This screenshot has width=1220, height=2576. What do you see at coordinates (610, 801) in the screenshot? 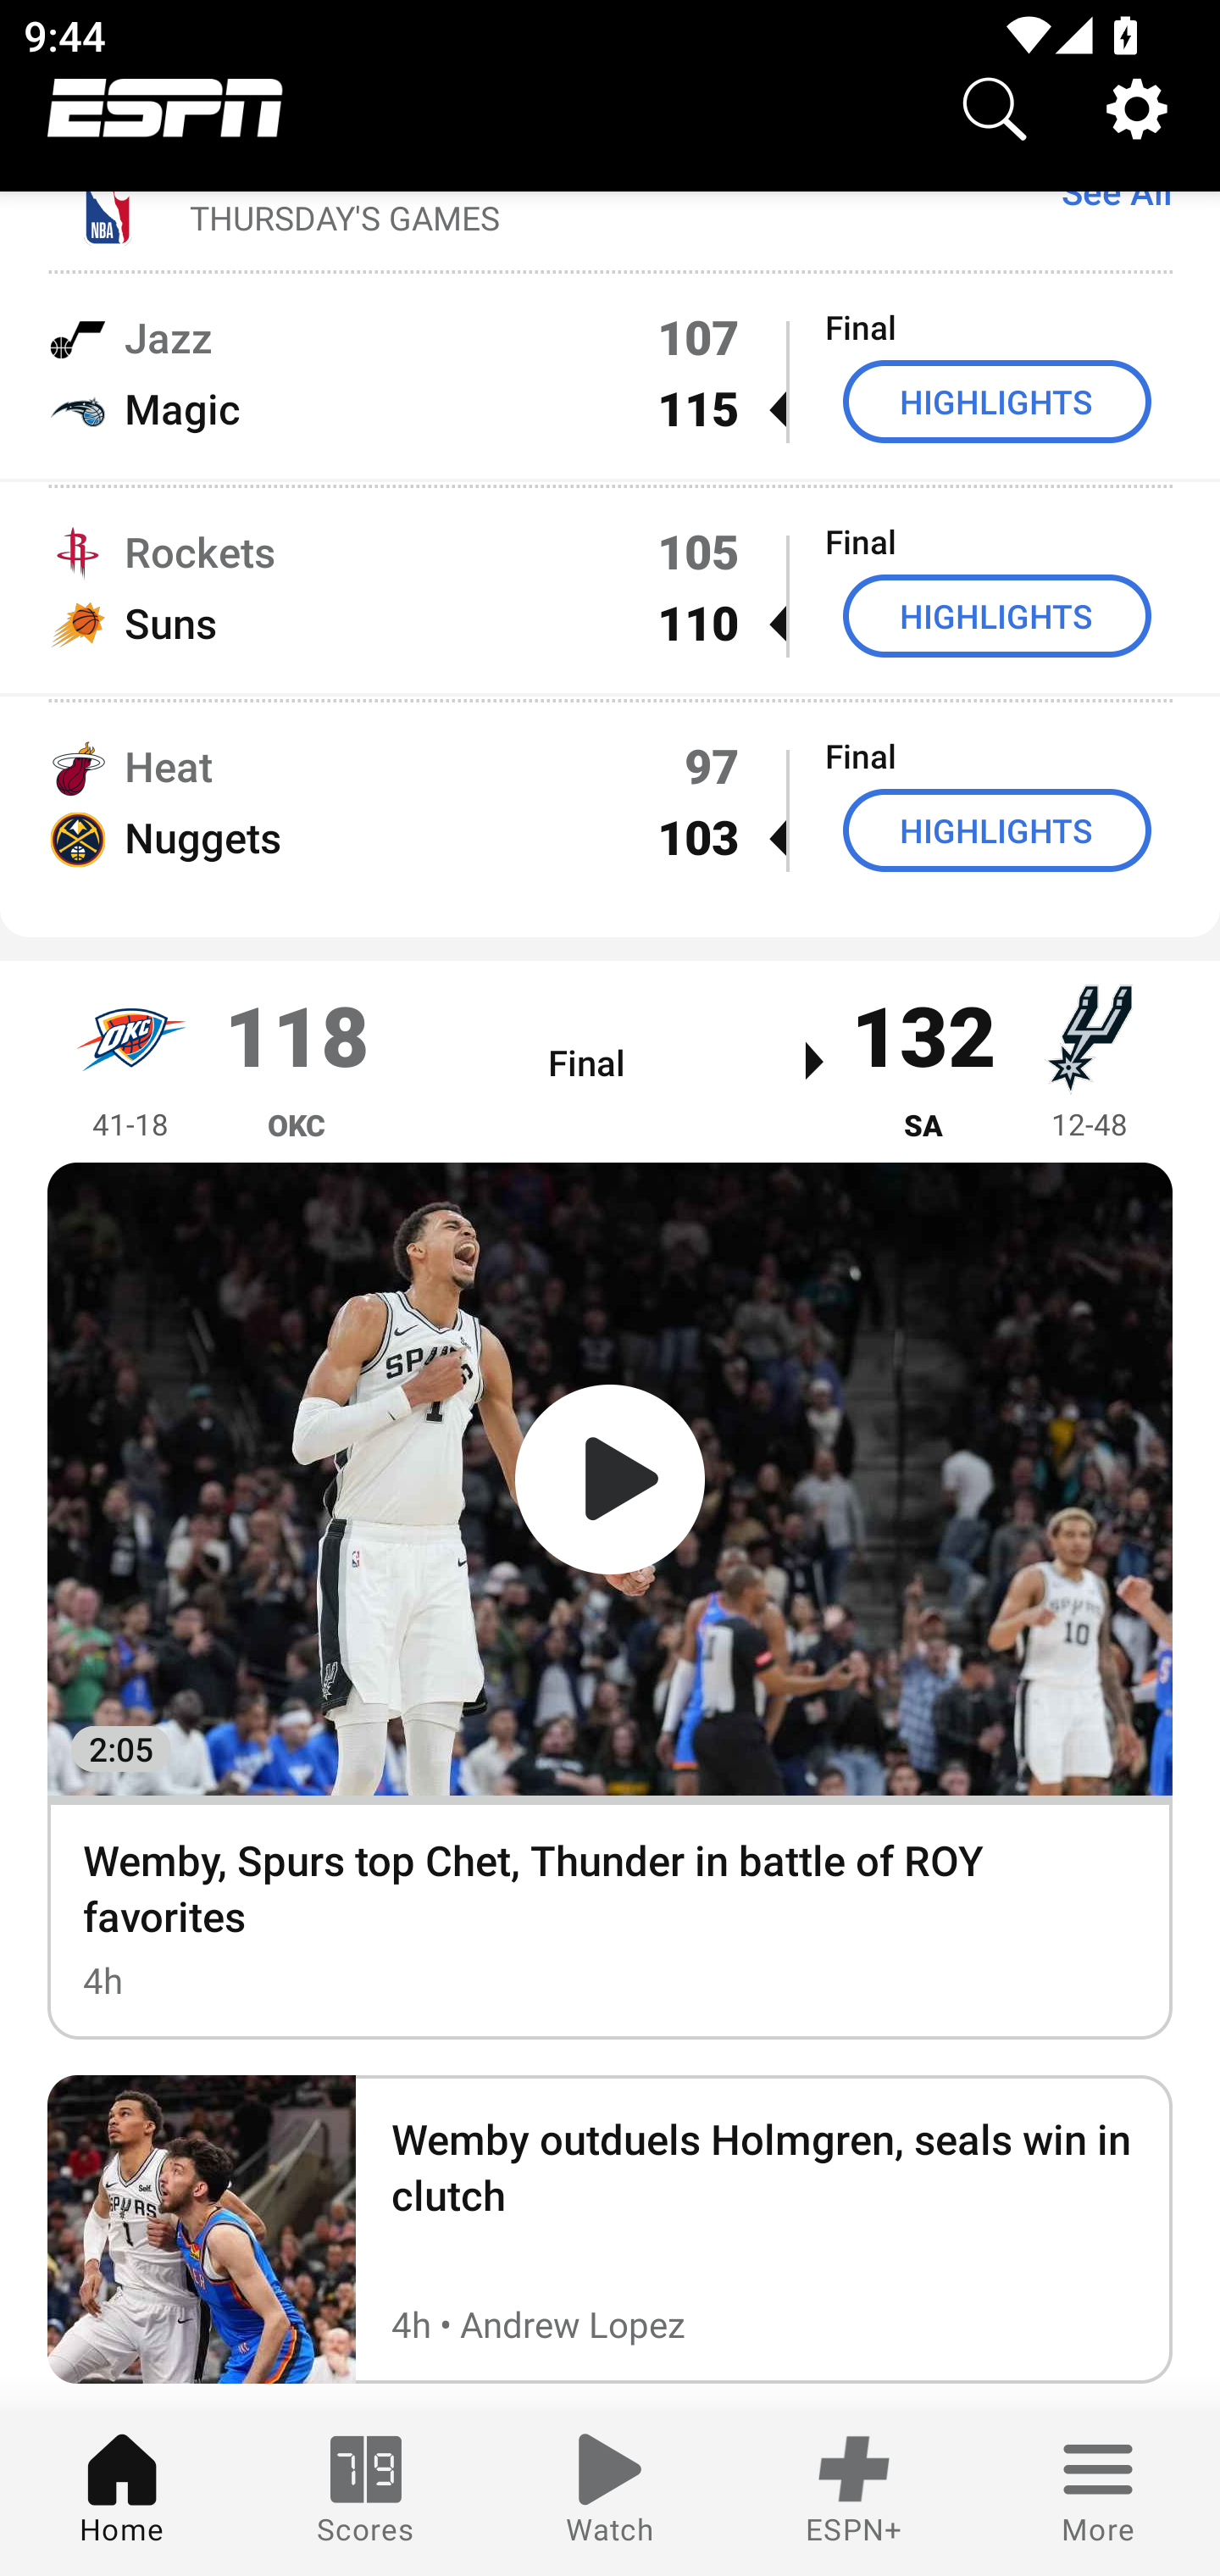
I see `Heat 97 Final Nuggets 103  HIGHLIGHTS` at bounding box center [610, 801].